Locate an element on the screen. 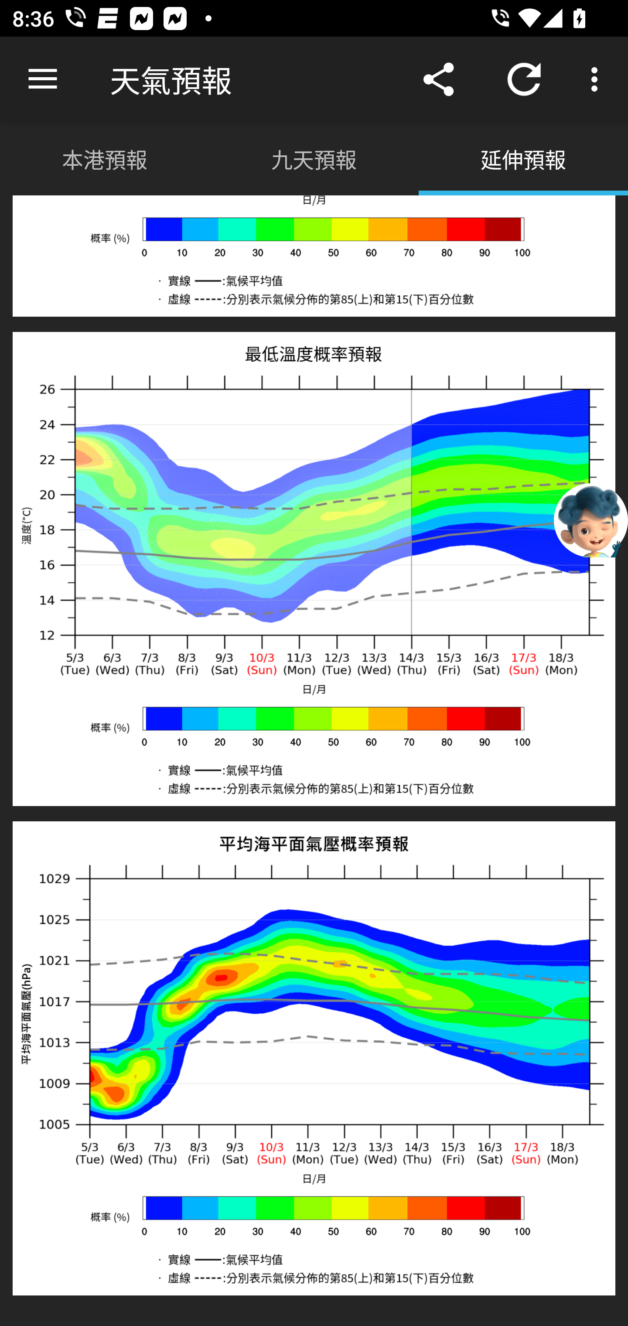 Image resolution: width=628 pixels, height=1326 pixels. 更多選項 is located at coordinates (597, 79).